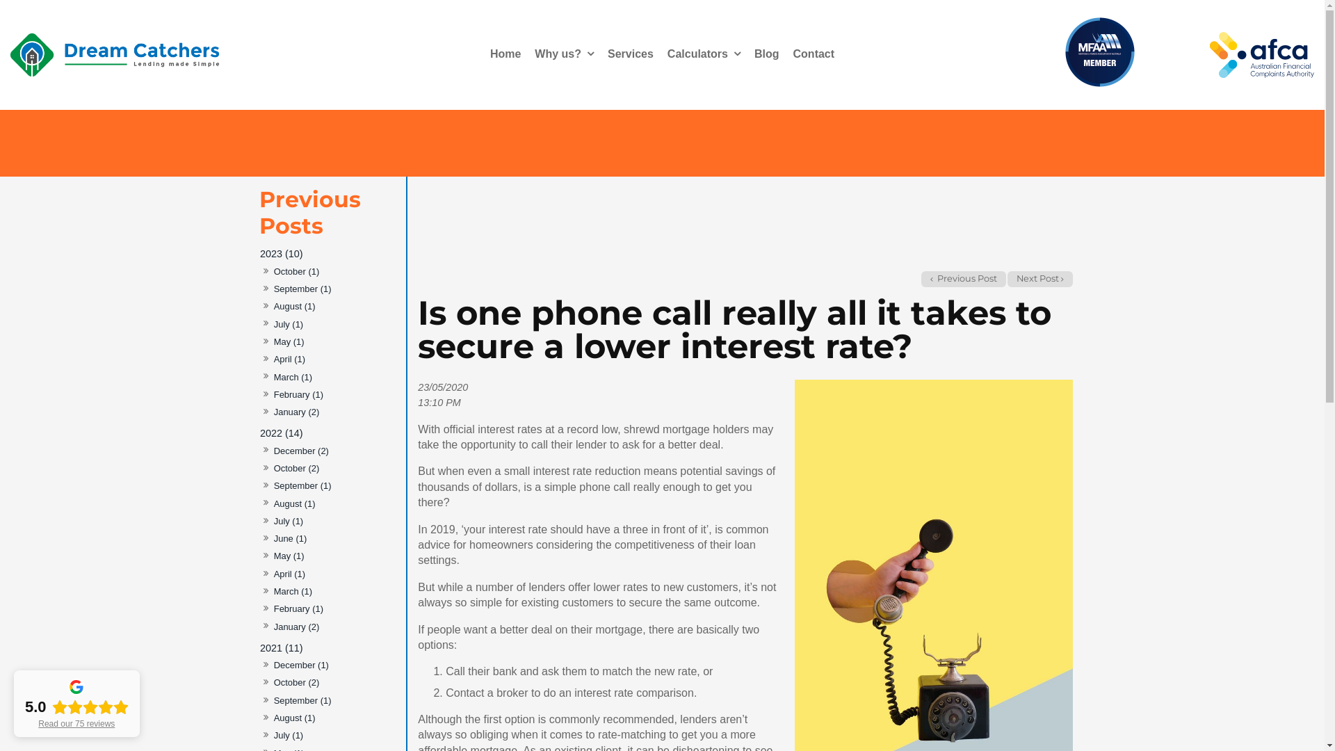 The width and height of the screenshot is (1335, 751). What do you see at coordinates (288, 522) in the screenshot?
I see `July (1)` at bounding box center [288, 522].